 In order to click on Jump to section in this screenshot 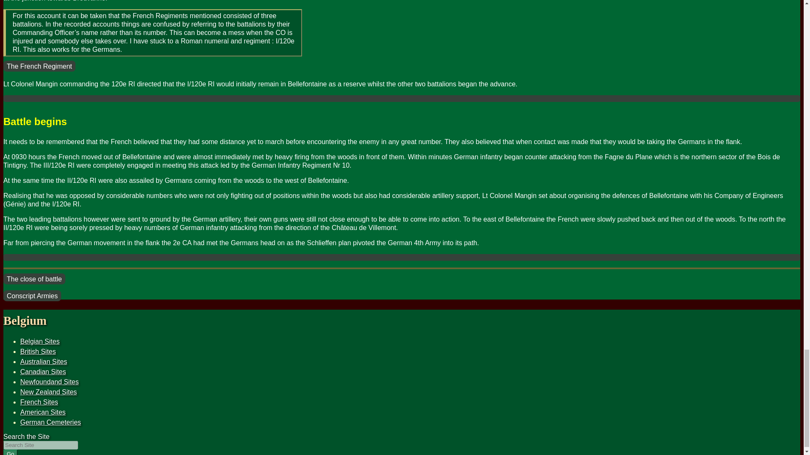, I will do `click(38, 351)`.